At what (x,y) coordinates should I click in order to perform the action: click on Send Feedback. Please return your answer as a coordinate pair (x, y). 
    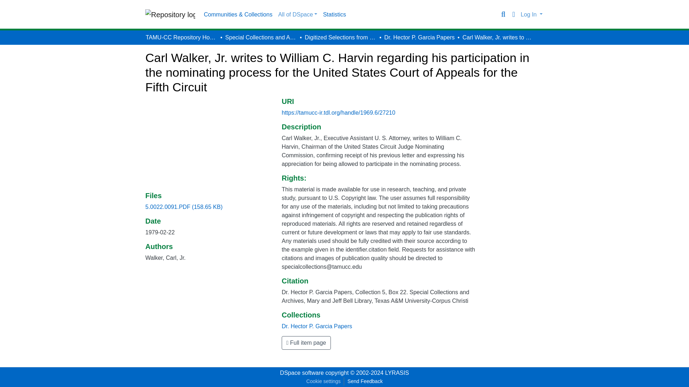
    Looking at the image, I should click on (365, 381).